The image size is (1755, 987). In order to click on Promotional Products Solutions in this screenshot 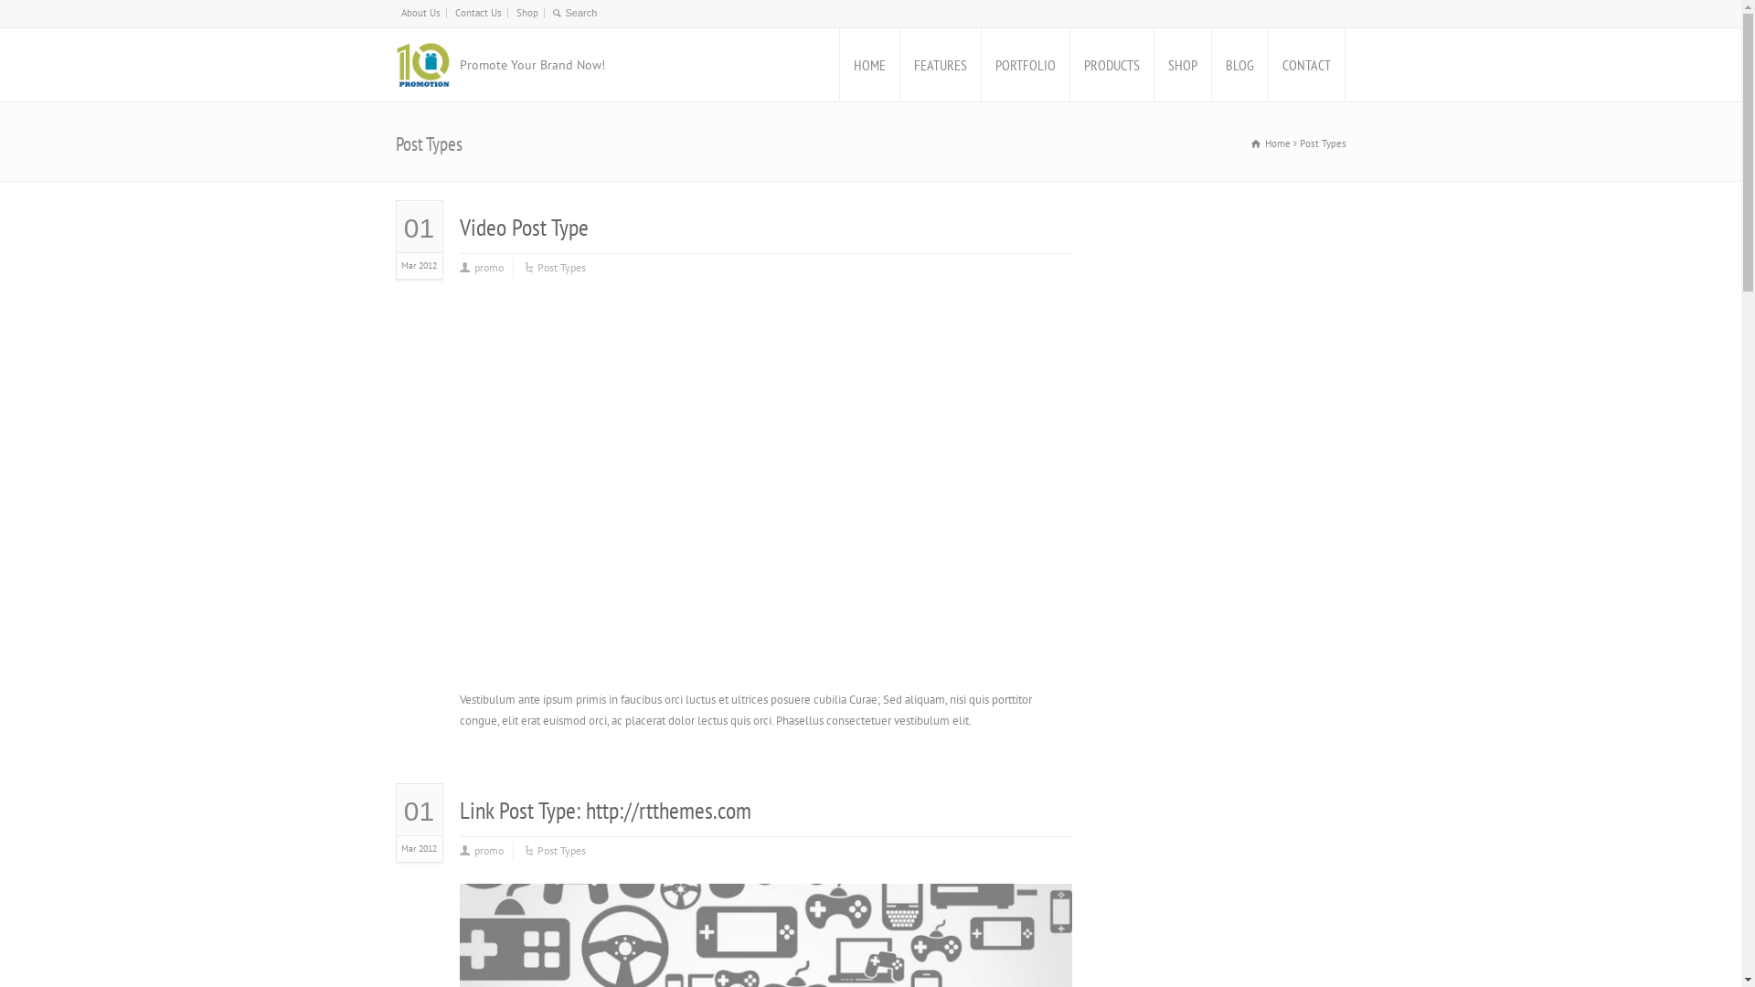, I will do `click(422, 65)`.